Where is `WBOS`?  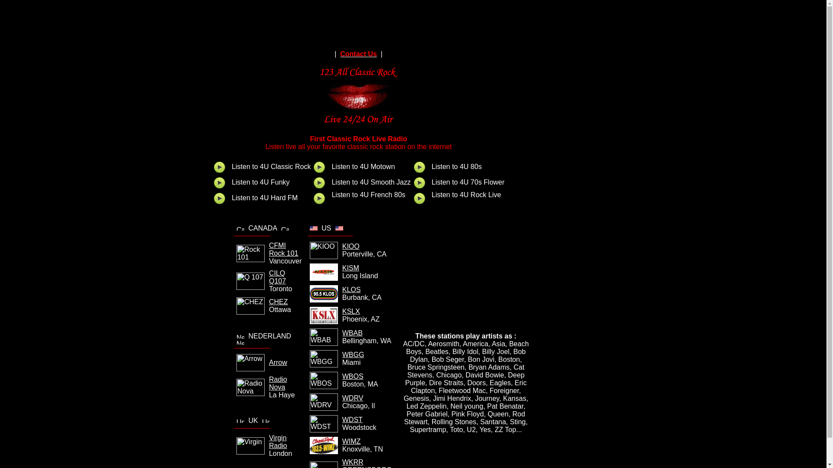
WBOS is located at coordinates (353, 376).